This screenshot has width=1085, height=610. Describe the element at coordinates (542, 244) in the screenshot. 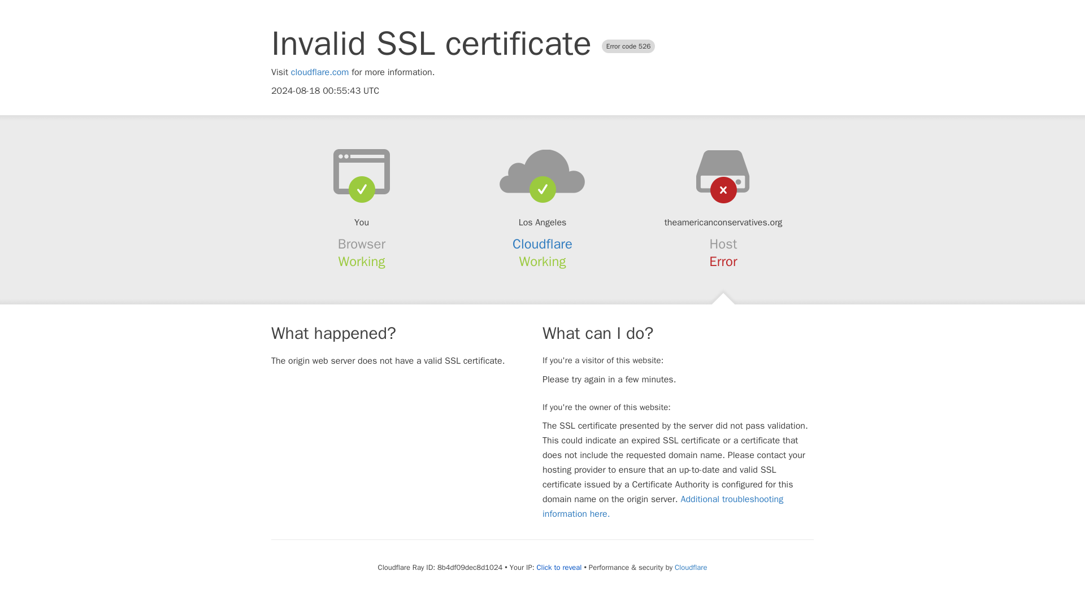

I see `Cloudflare` at that location.